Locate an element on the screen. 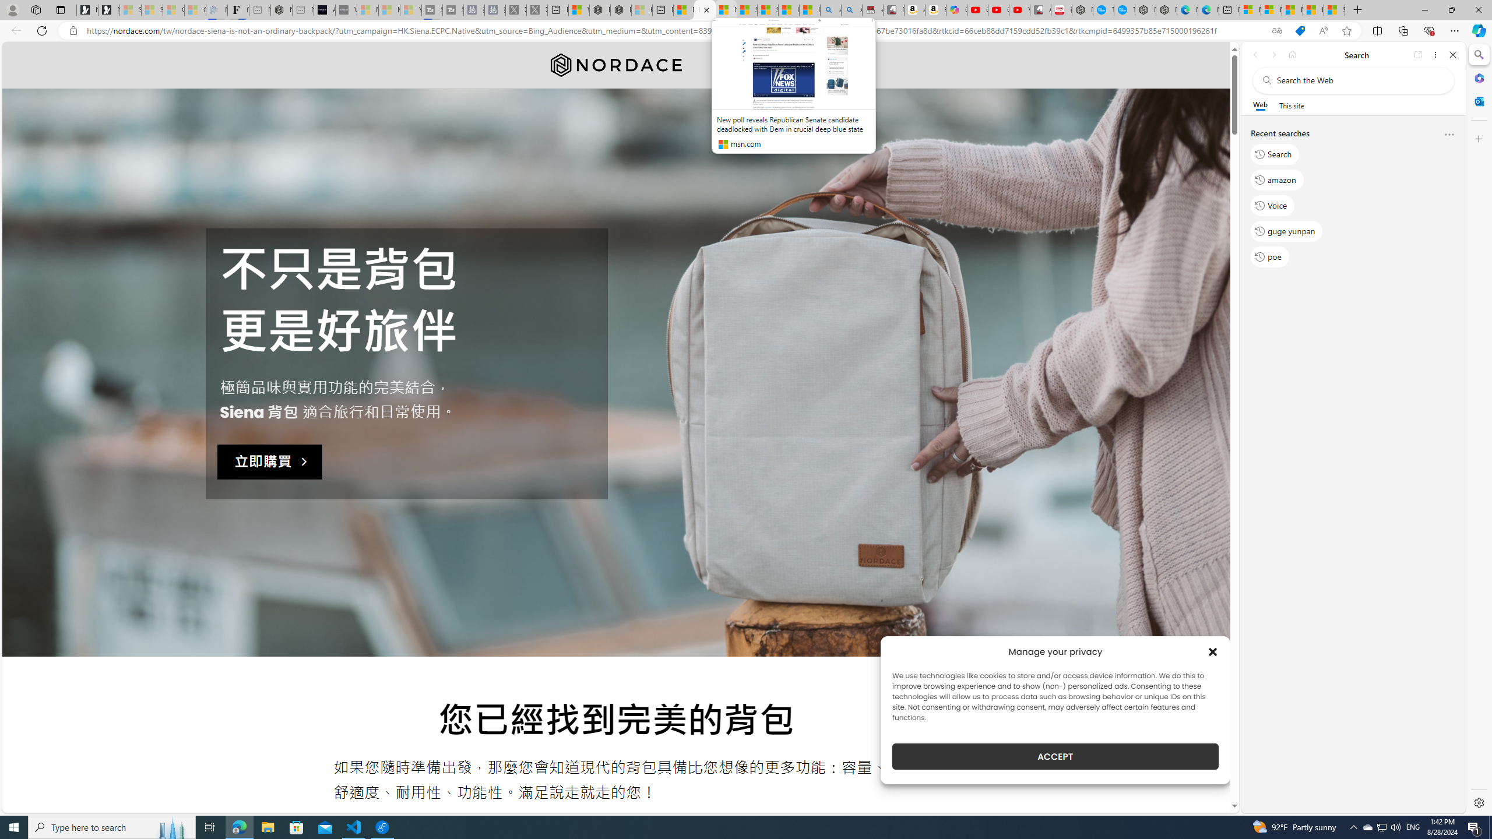 This screenshot has height=839, width=1492. Newsletter Sign Up is located at coordinates (108, 10).